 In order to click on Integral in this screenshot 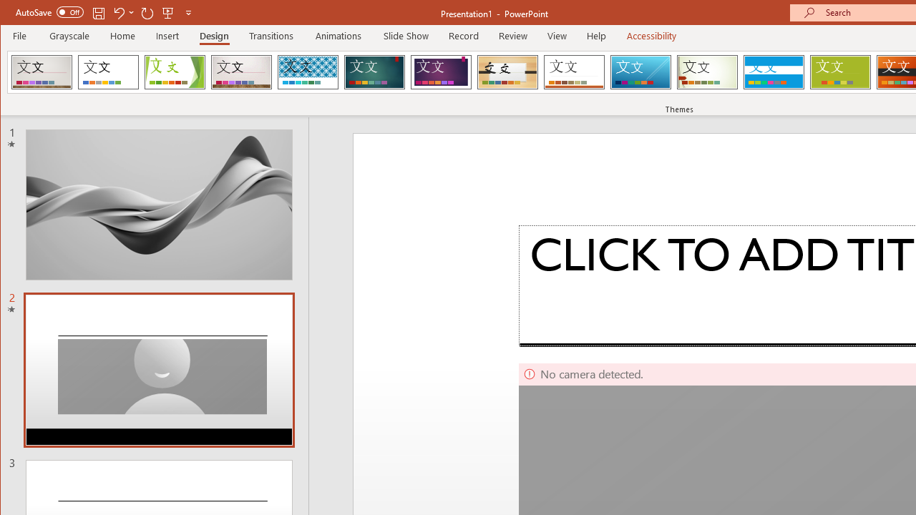, I will do `click(308, 72)`.